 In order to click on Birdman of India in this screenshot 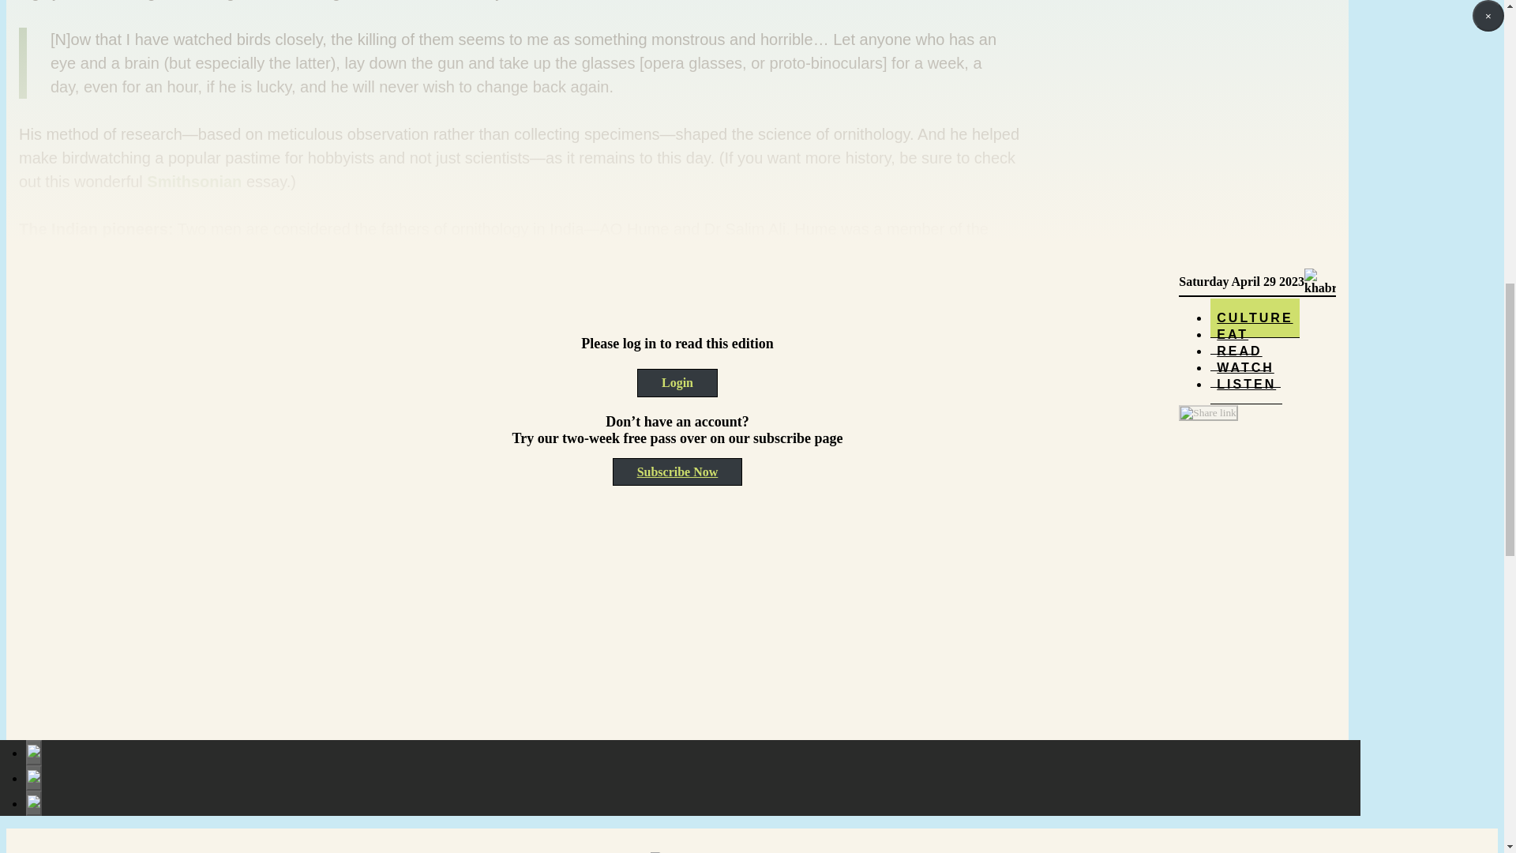, I will do `click(786, 419)`.